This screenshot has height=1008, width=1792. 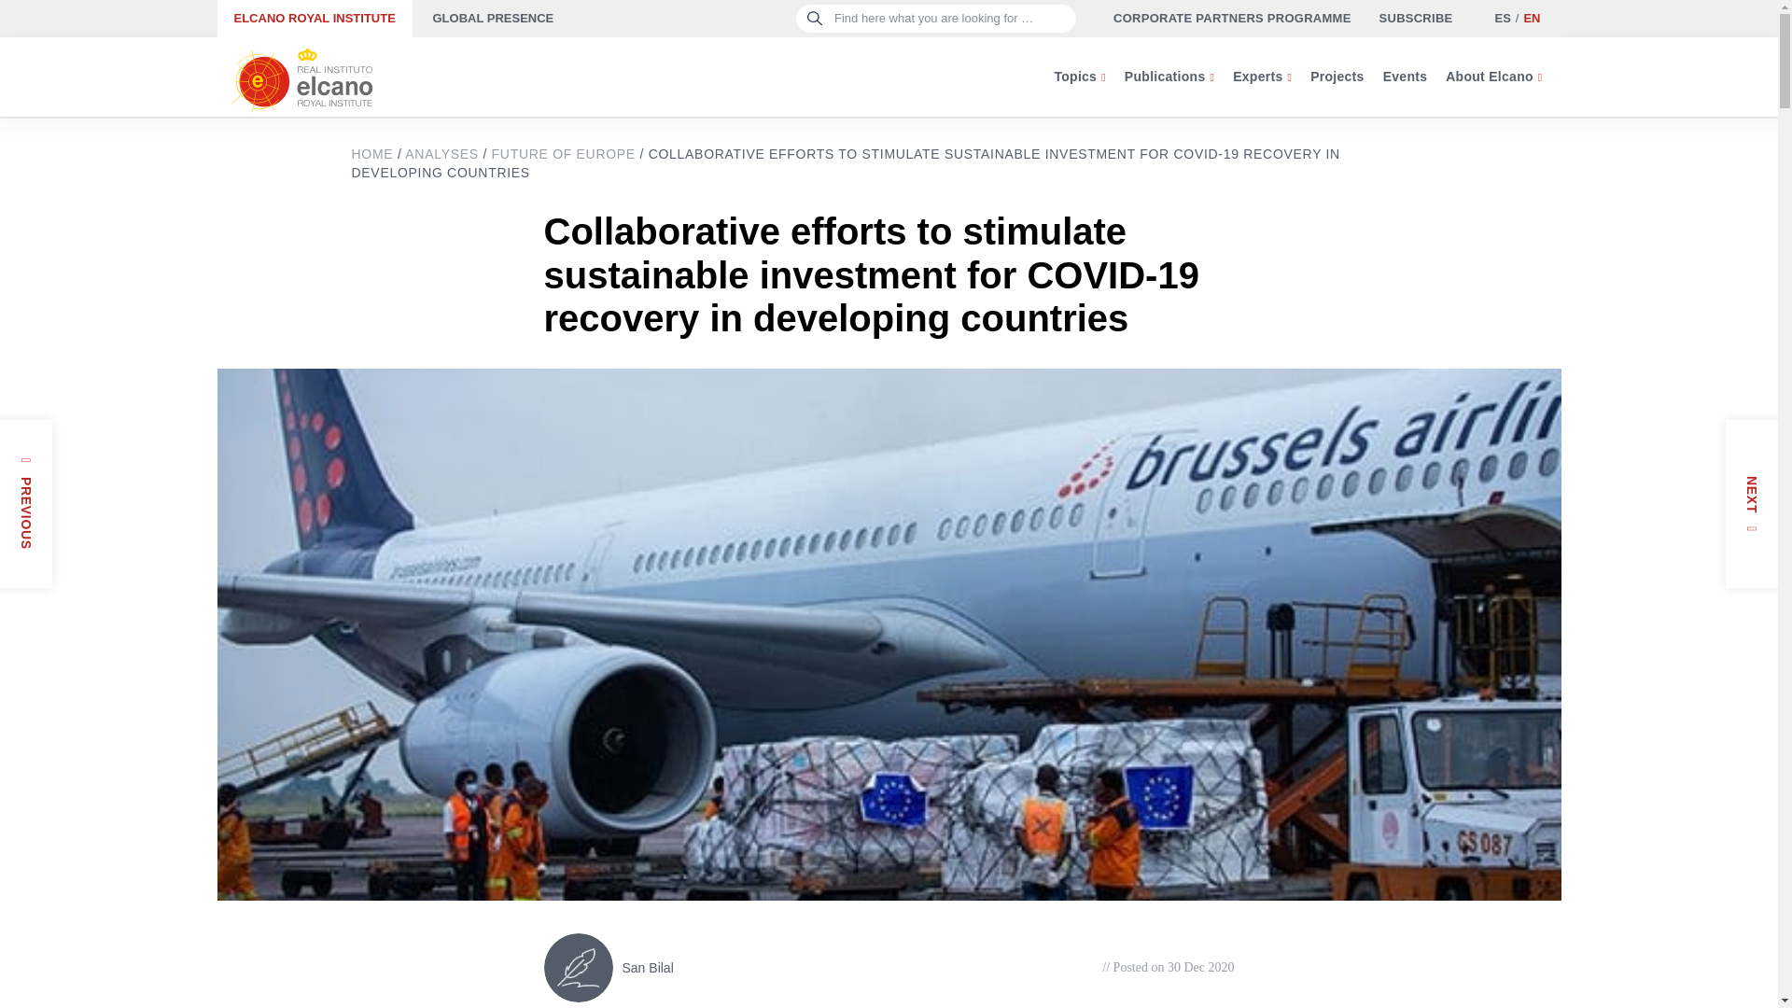 I want to click on GLOBAL PRESENCE, so click(x=493, y=19).